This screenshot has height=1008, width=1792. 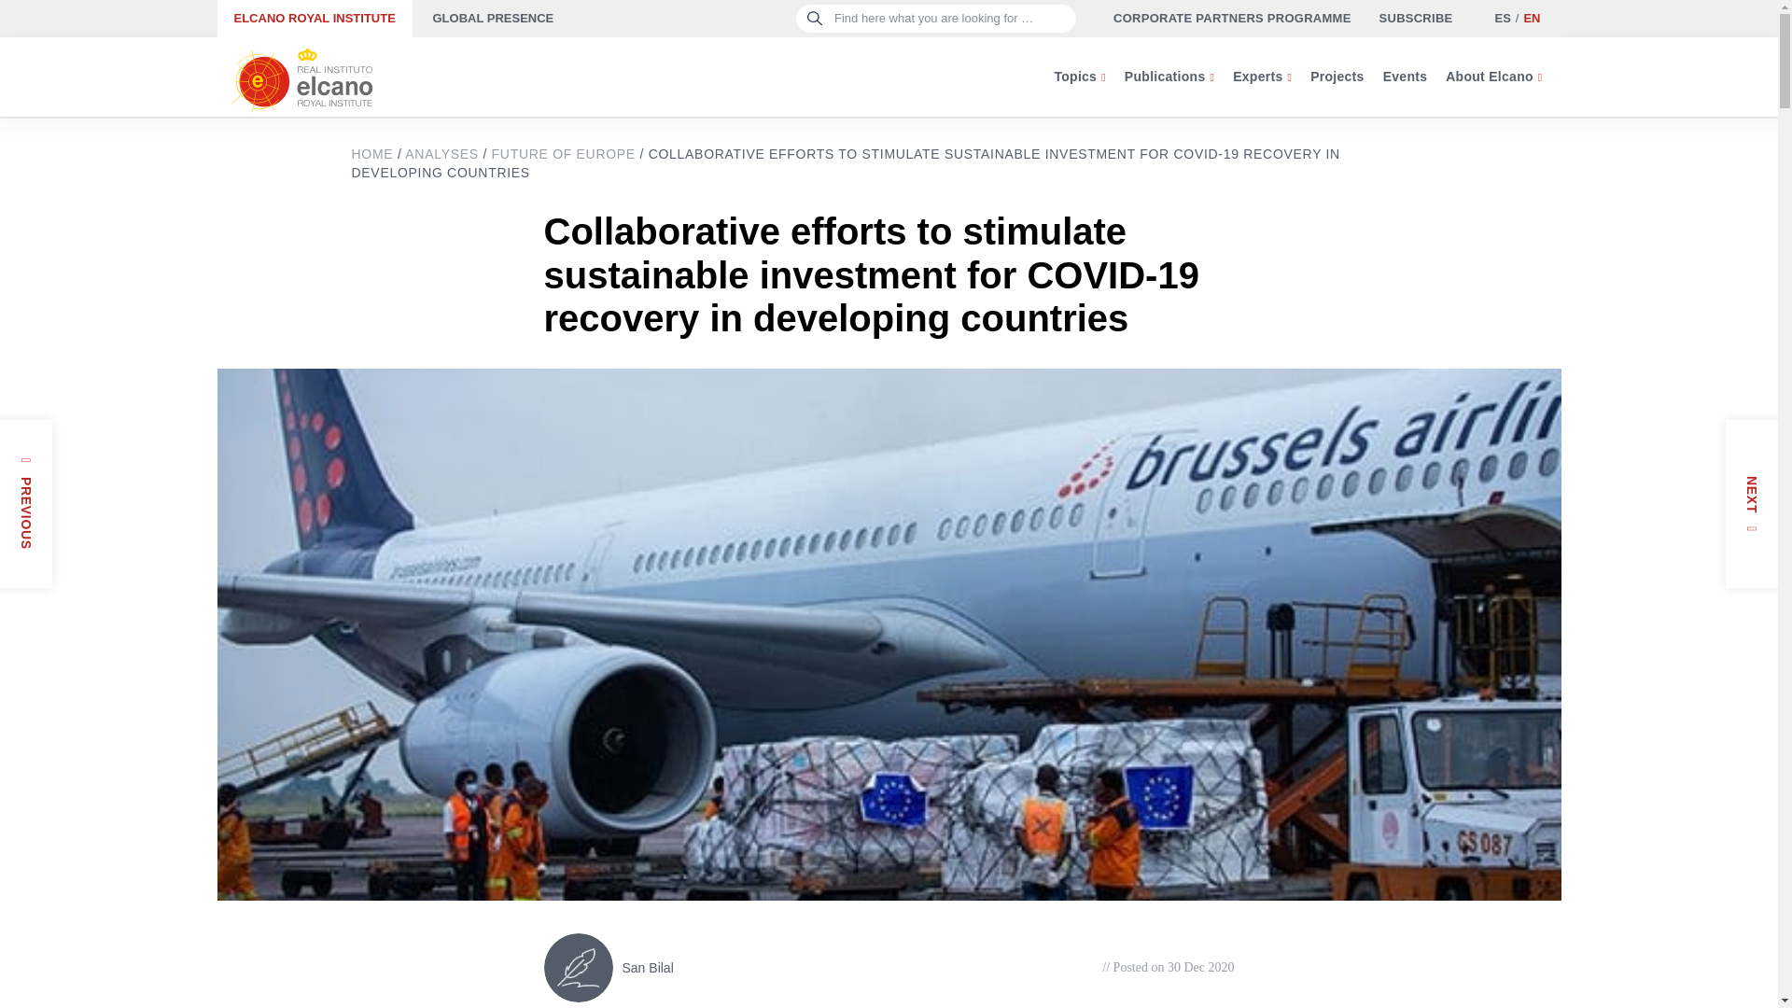 I want to click on GLOBAL PRESENCE, so click(x=493, y=19).